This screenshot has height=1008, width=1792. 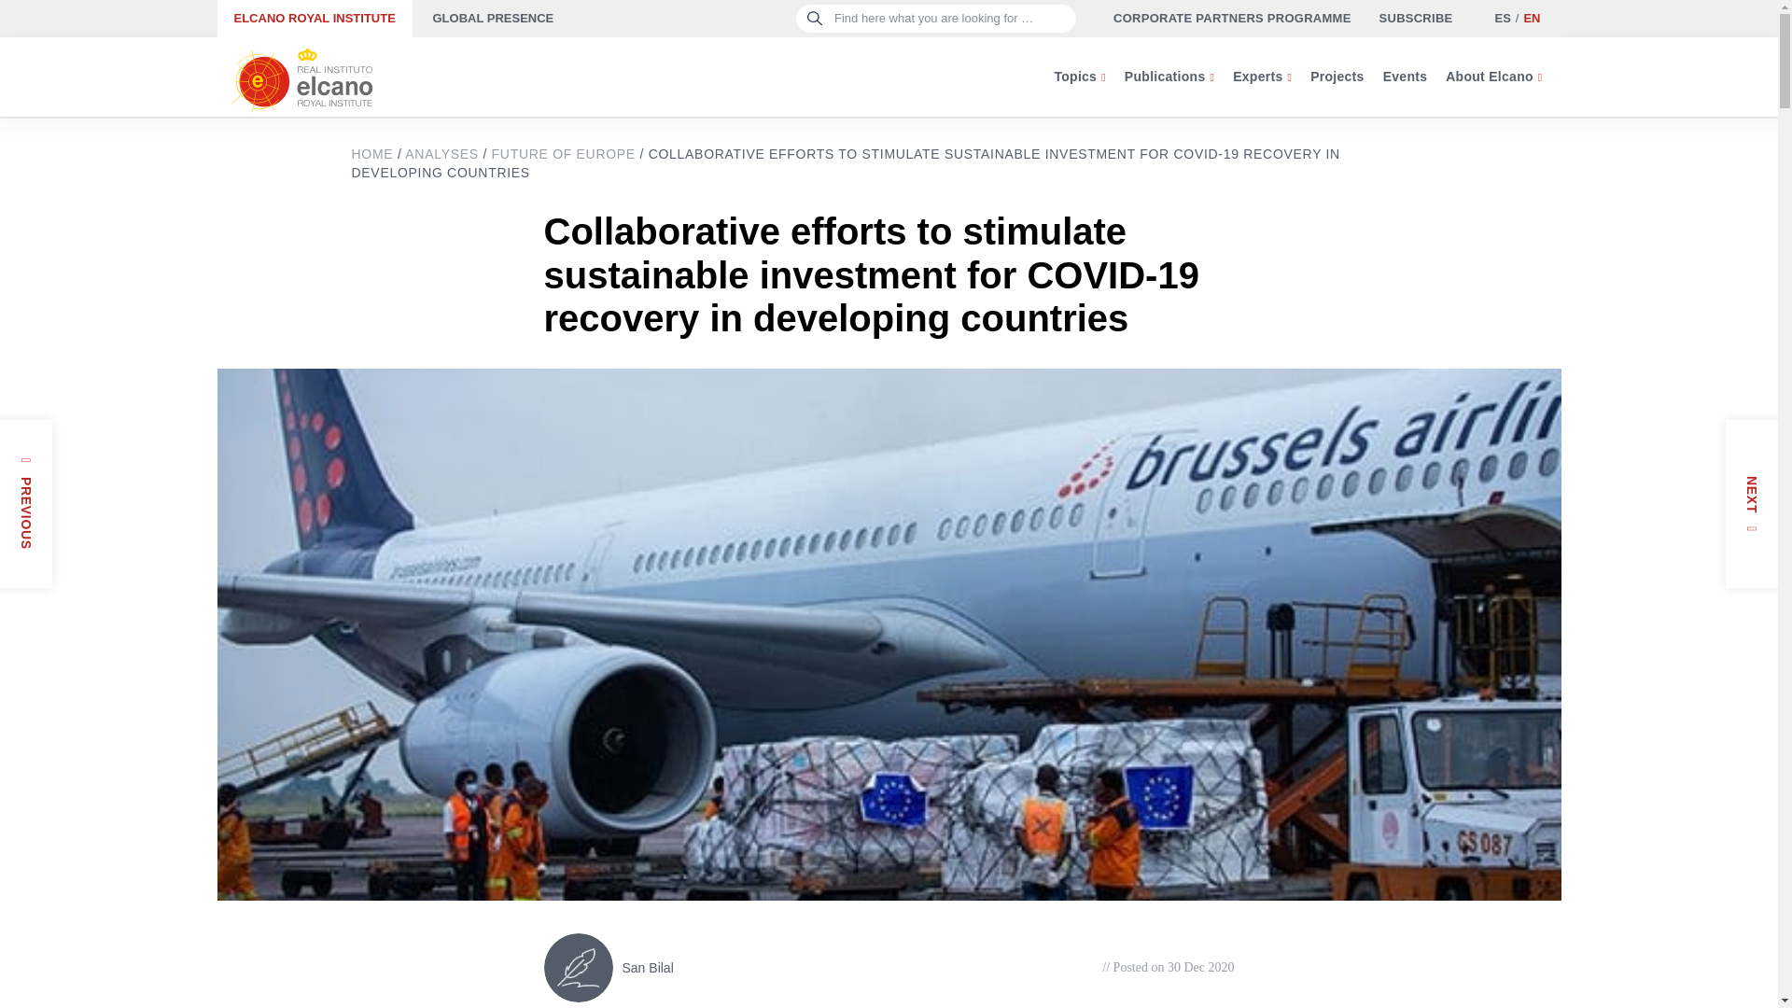 I want to click on GLOBAL PRESENCE, so click(x=493, y=19).